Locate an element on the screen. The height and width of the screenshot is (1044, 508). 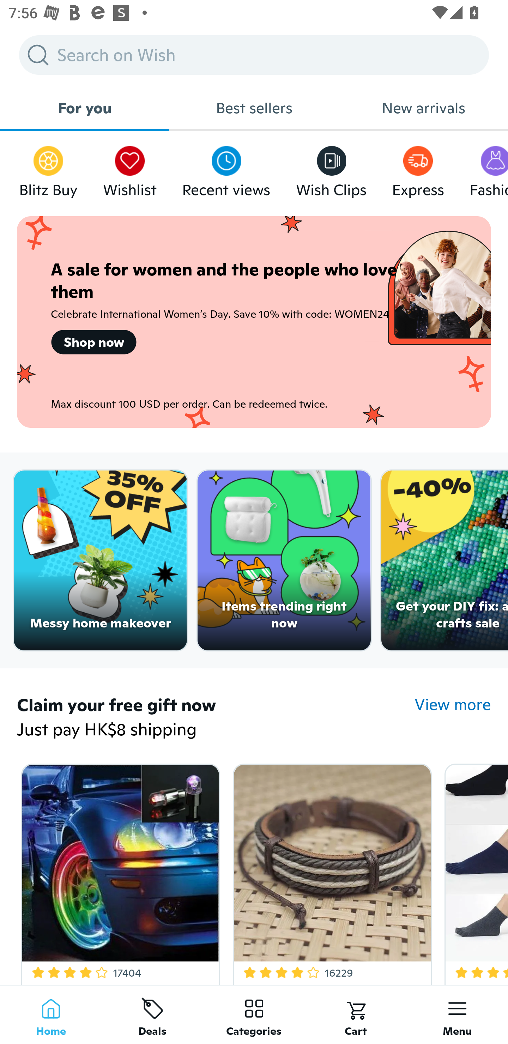
Wish Clips is located at coordinates (331, 169).